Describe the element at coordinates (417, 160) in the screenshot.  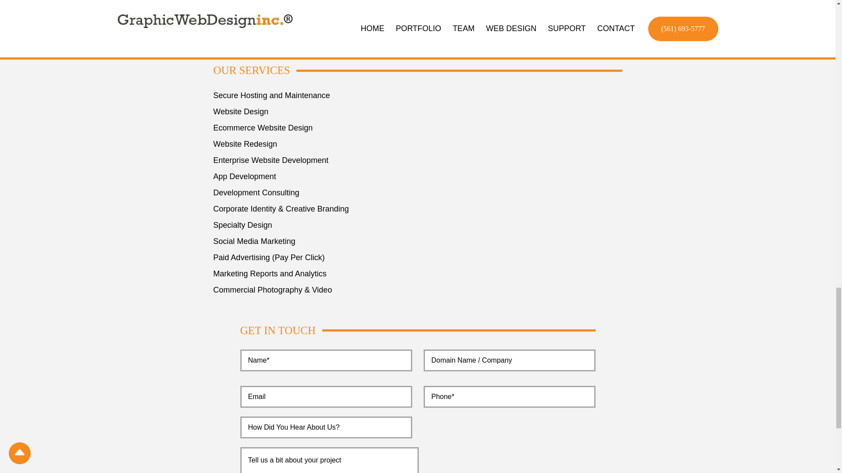
I see `Enterprise Website Development` at that location.